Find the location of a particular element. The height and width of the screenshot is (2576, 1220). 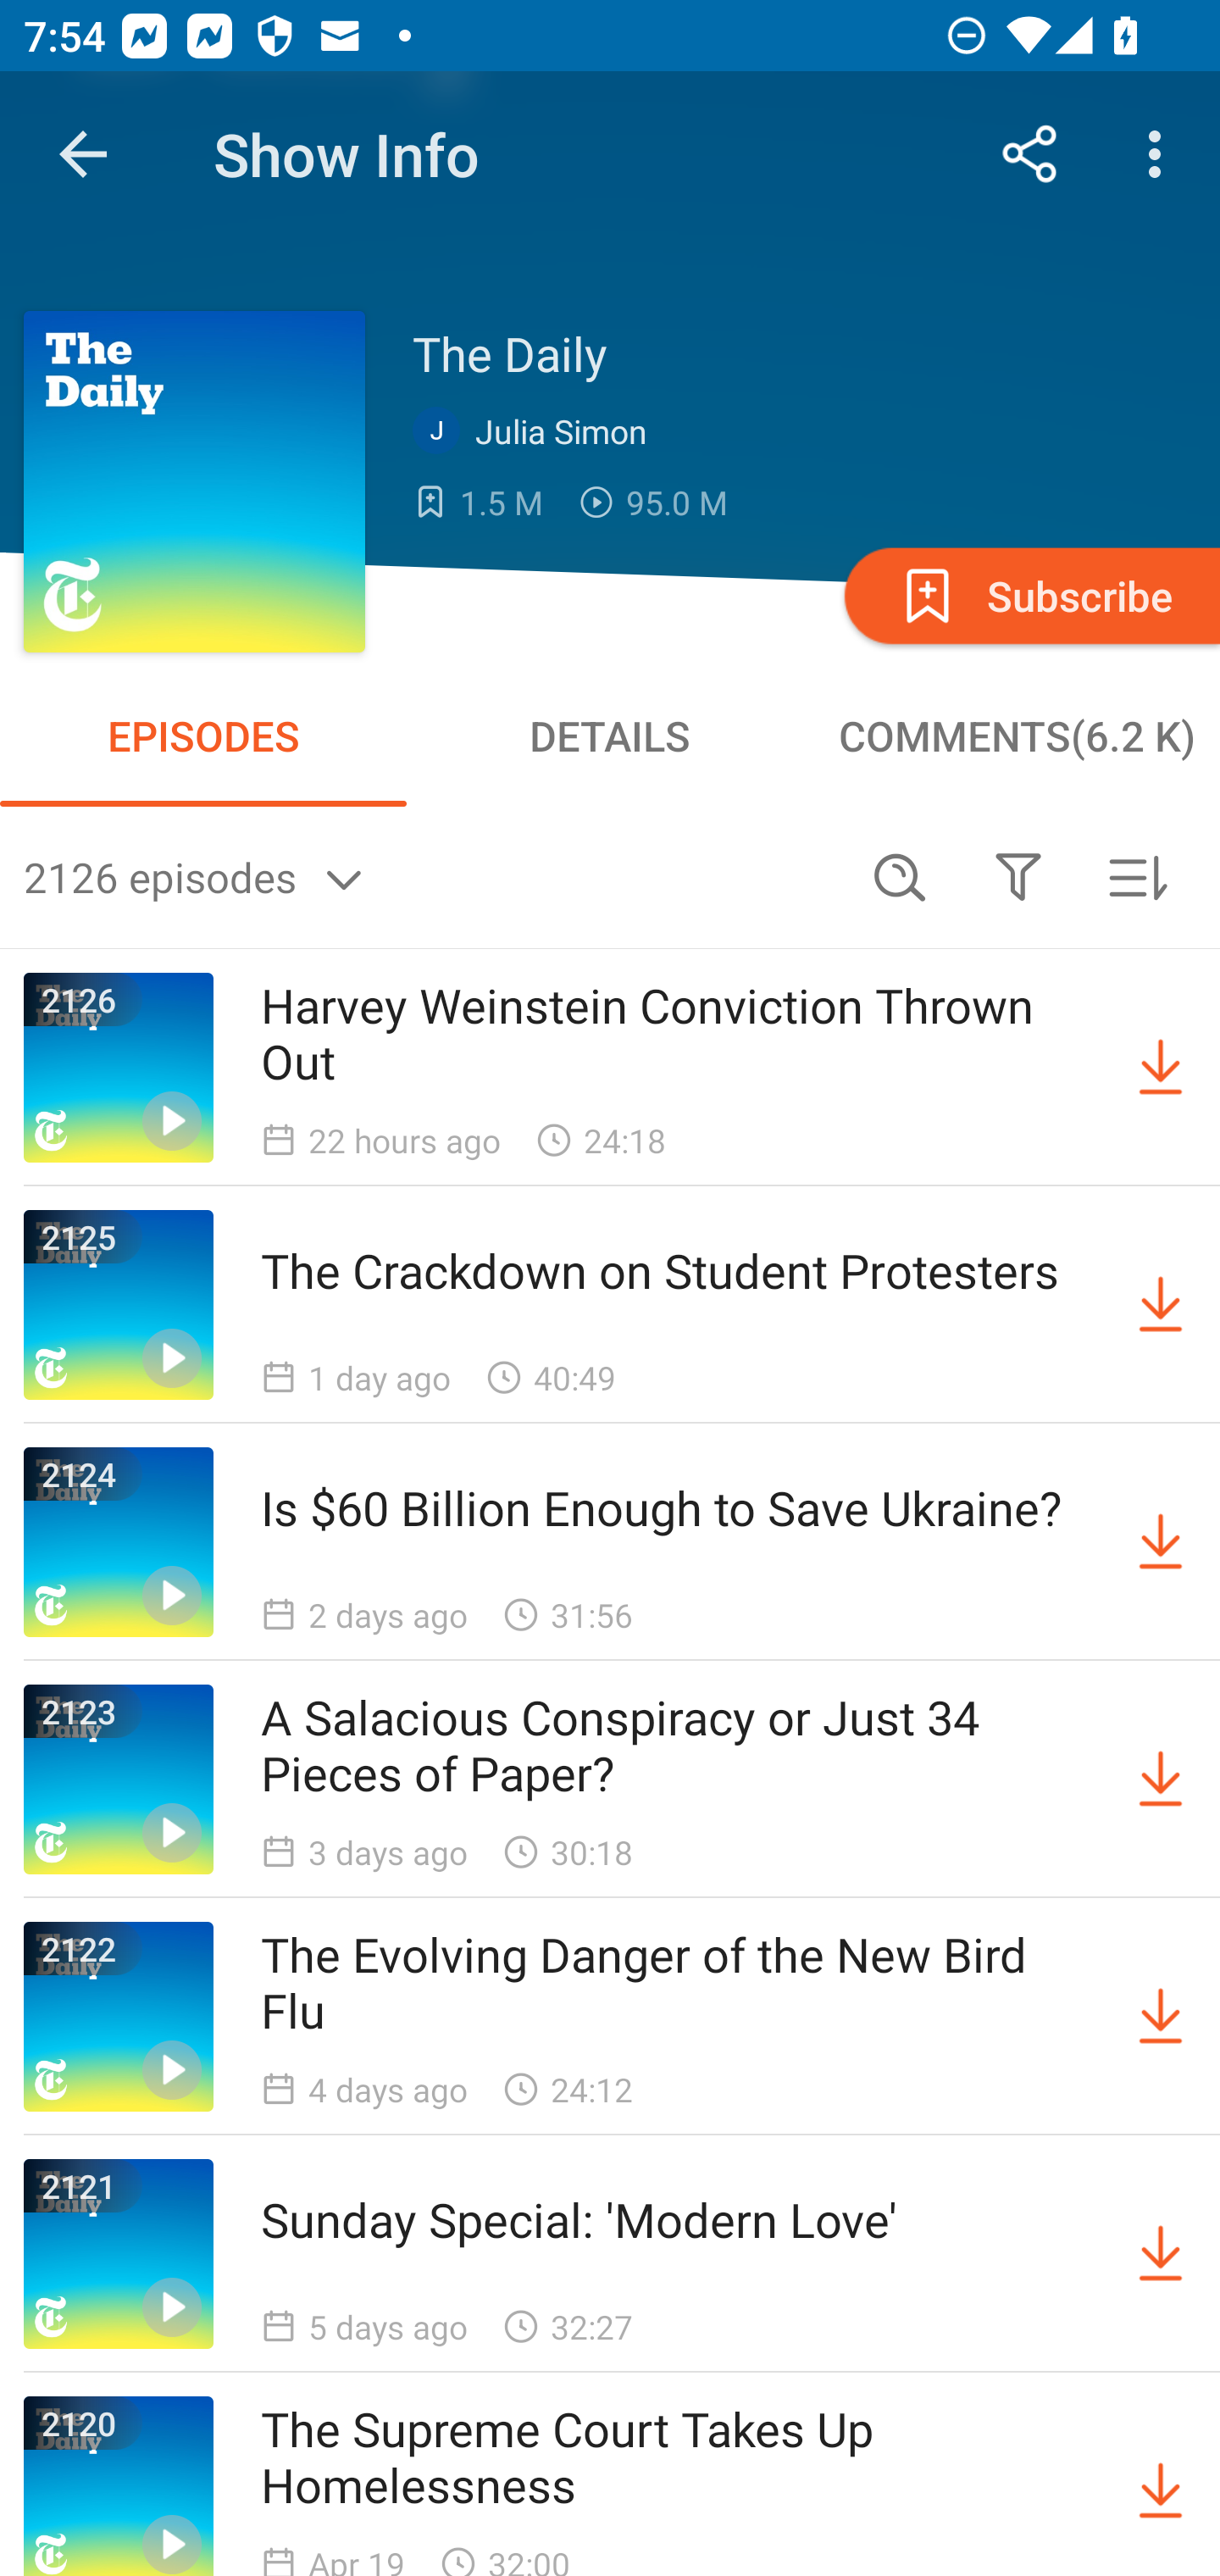

 Search is located at coordinates (900, 876).